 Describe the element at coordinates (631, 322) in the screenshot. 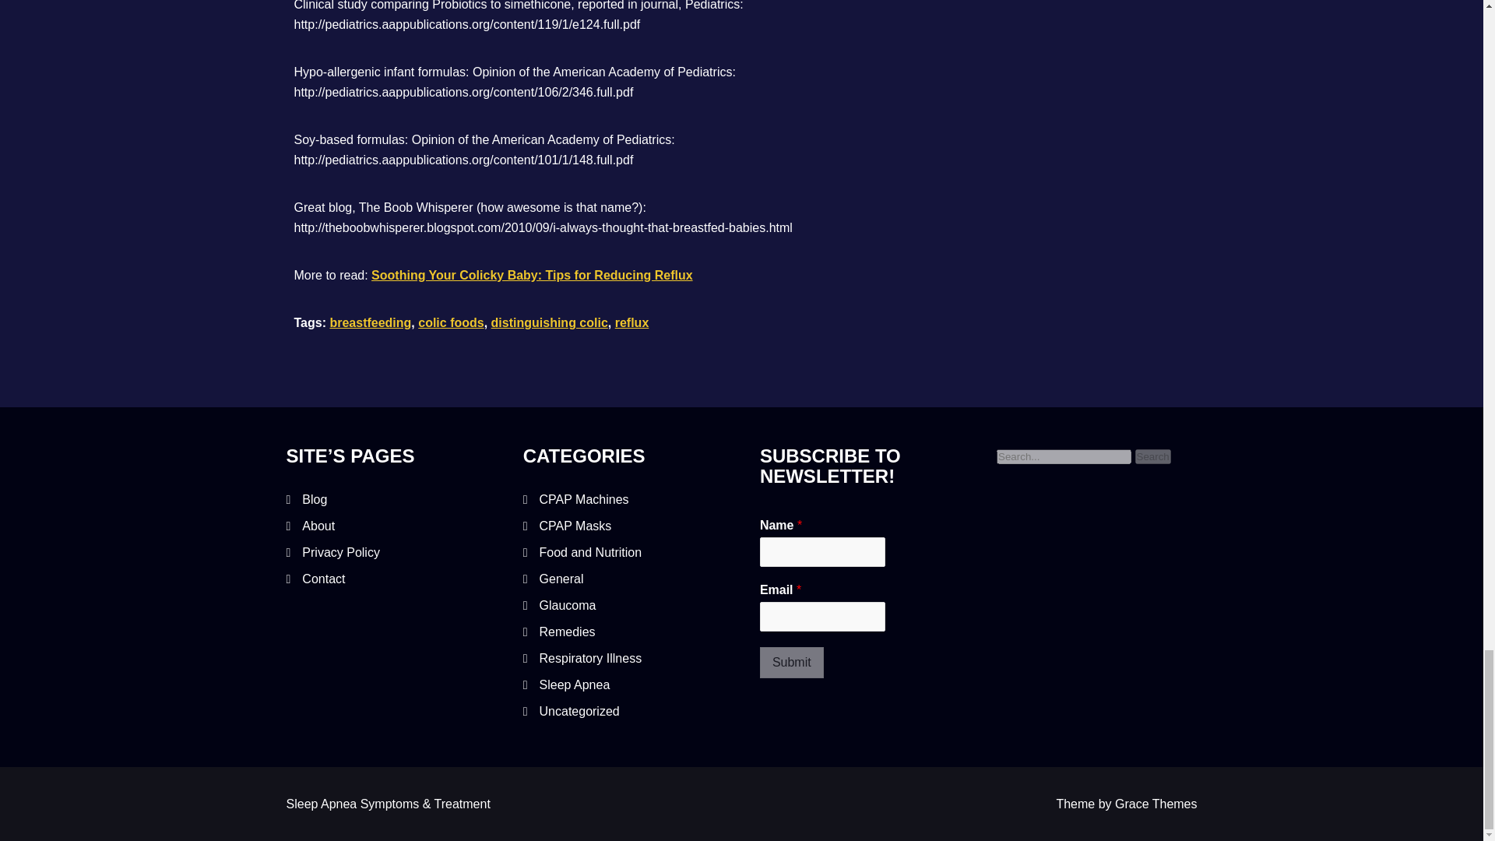

I see `reflux` at that location.